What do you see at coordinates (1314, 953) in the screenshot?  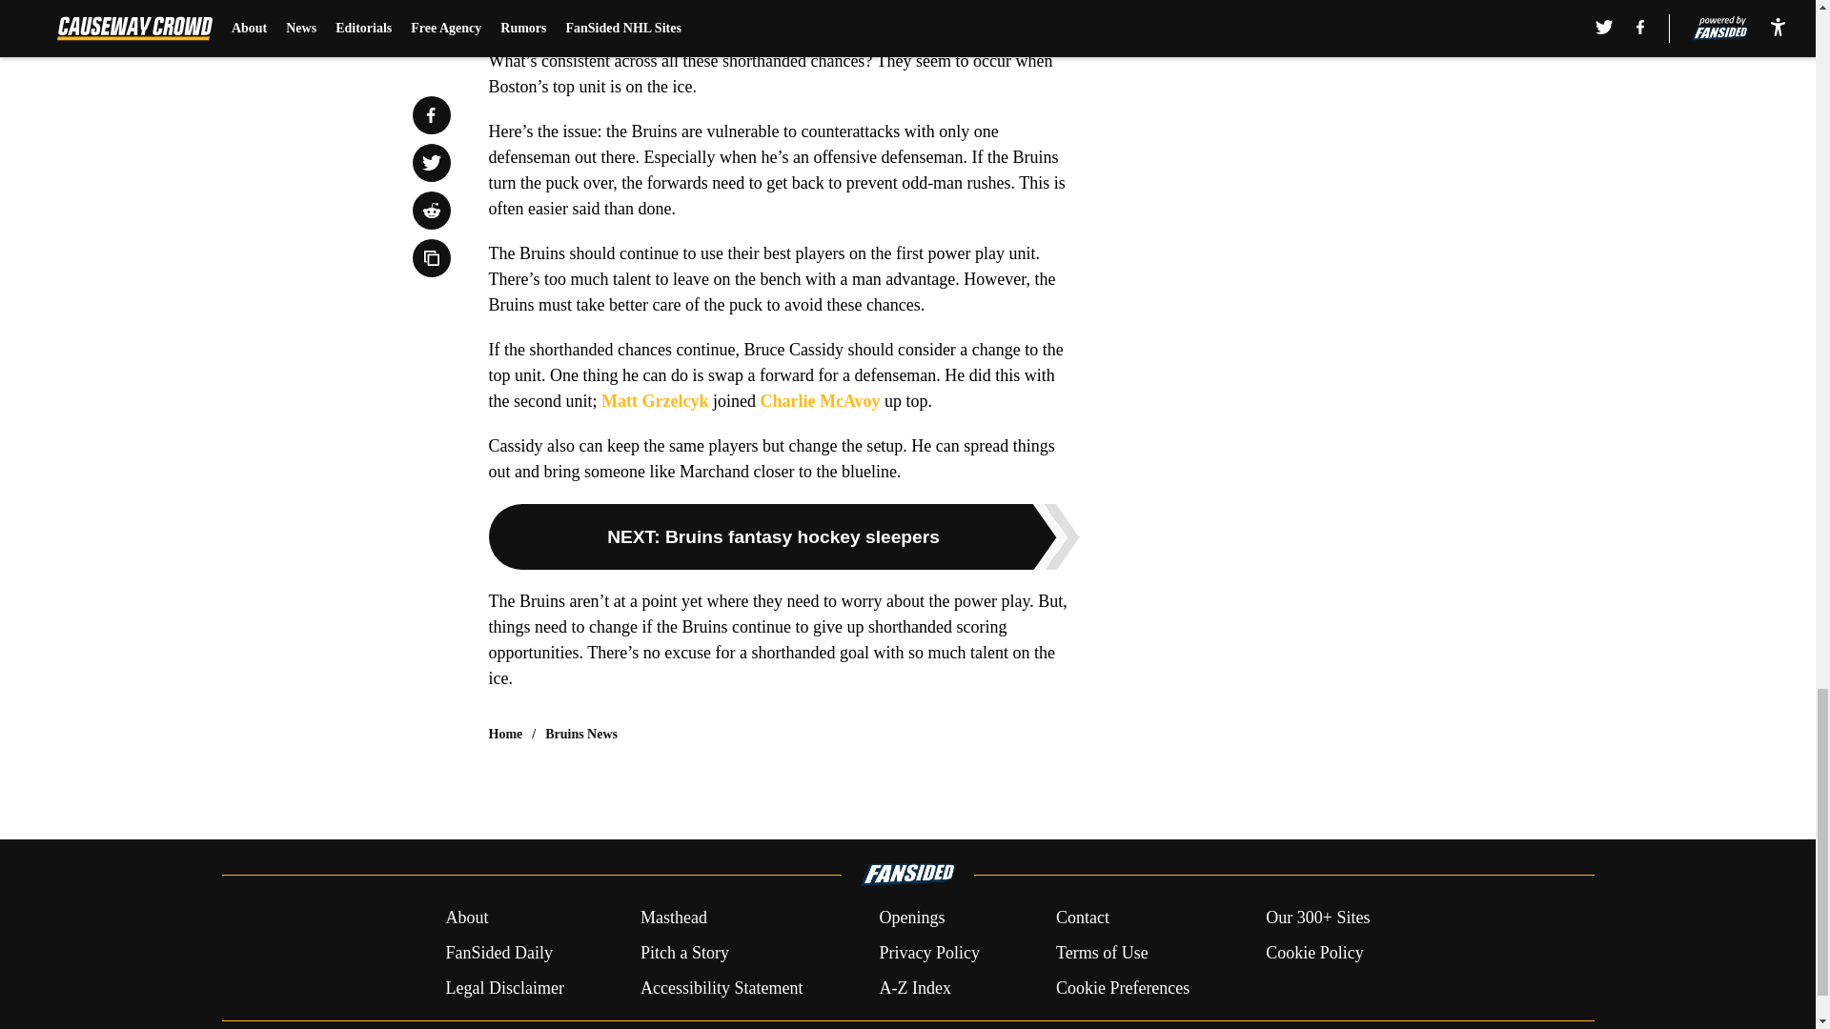 I see `Cookie Policy` at bounding box center [1314, 953].